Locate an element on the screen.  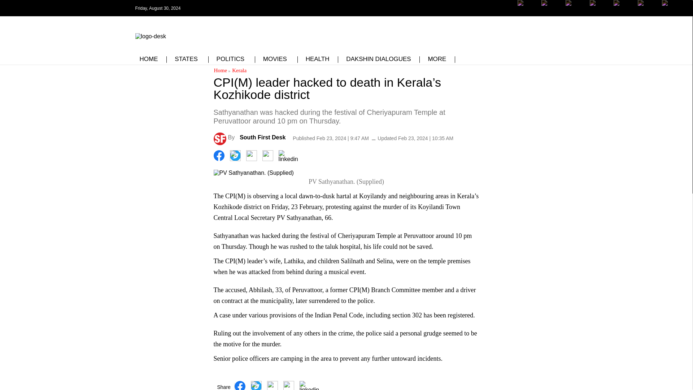
SouthFirst youtube is located at coordinates (623, 8).